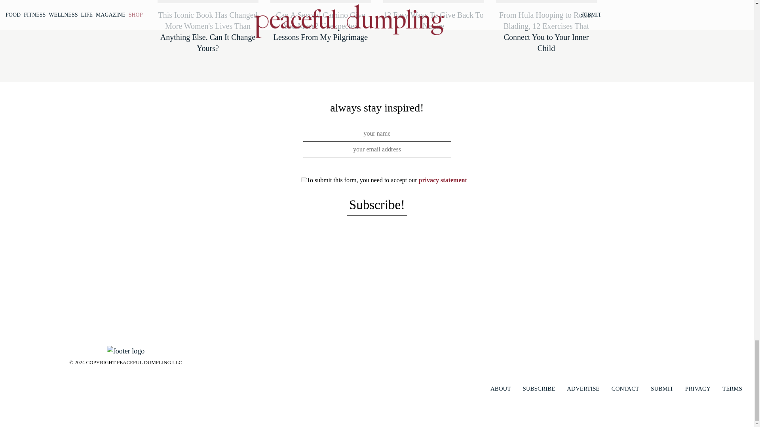 The image size is (760, 427). What do you see at coordinates (377, 205) in the screenshot?
I see `Subscribe!` at bounding box center [377, 205].